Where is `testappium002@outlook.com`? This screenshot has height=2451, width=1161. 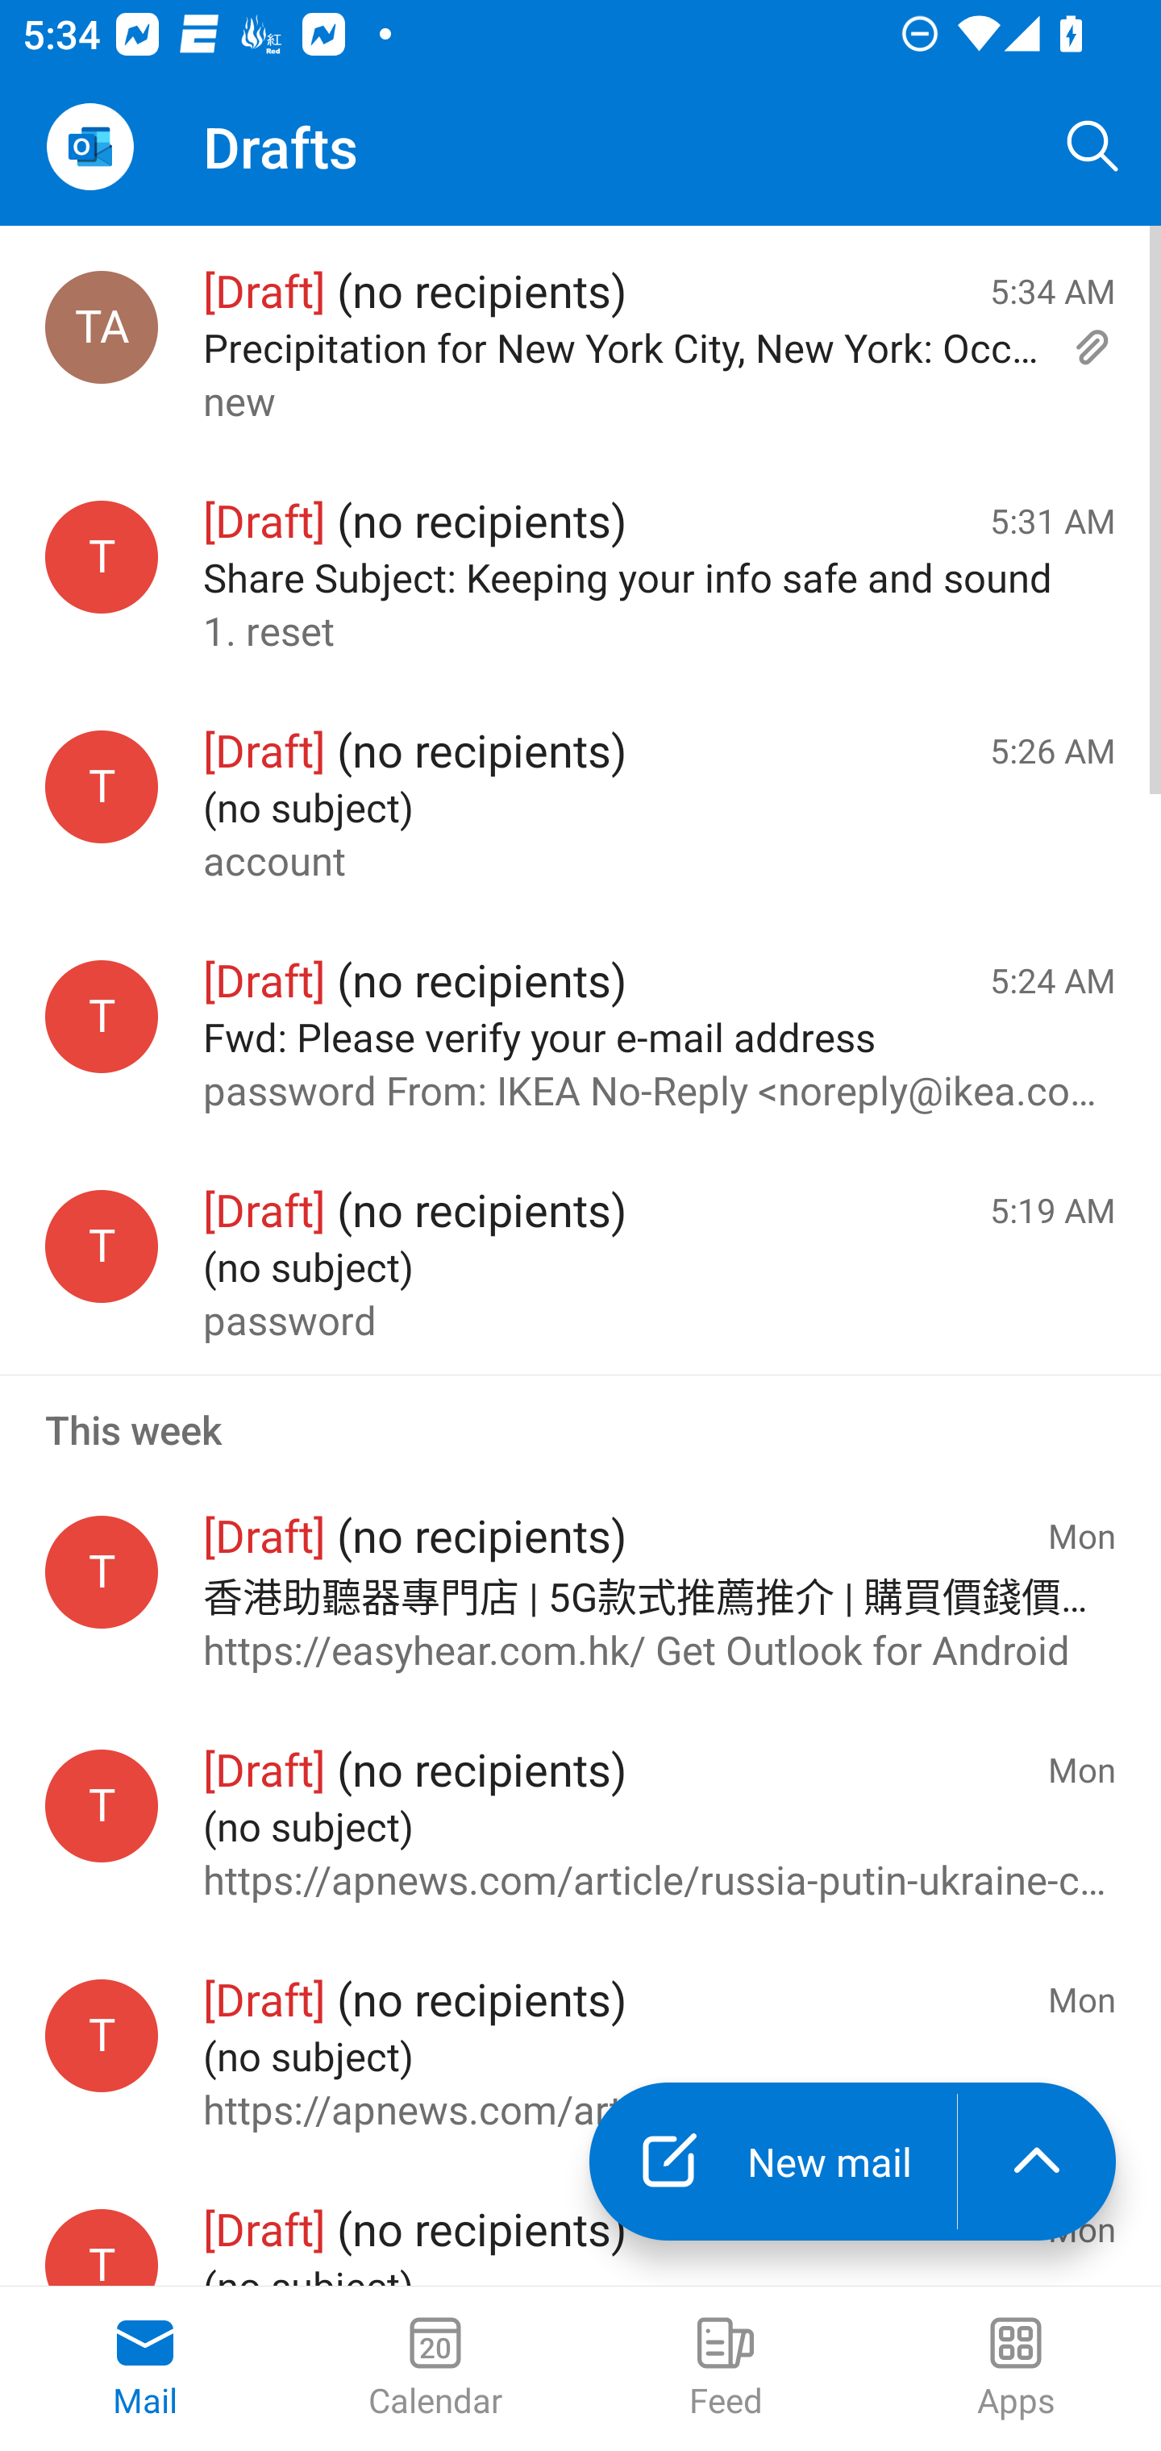
testappium002@outlook.com is located at coordinates (102, 2248).